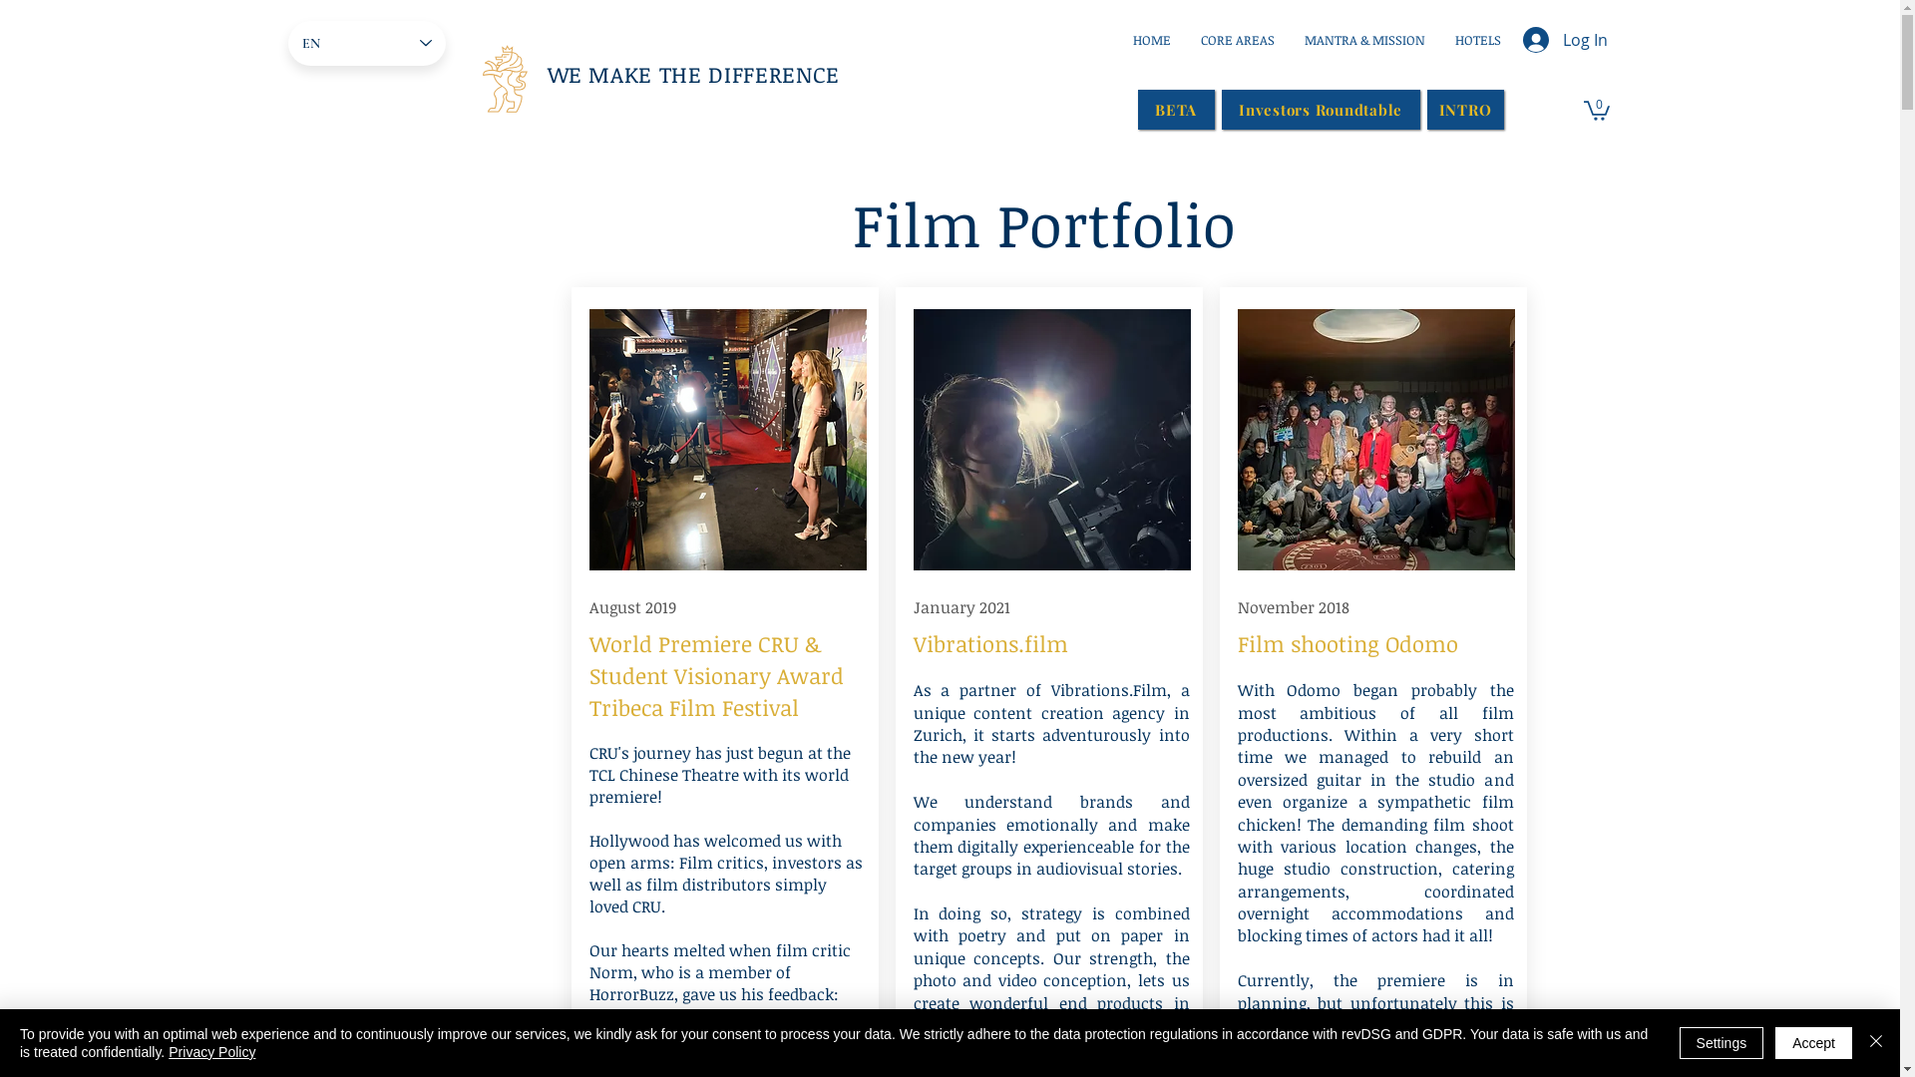  I want to click on HOTELS, so click(1478, 40).